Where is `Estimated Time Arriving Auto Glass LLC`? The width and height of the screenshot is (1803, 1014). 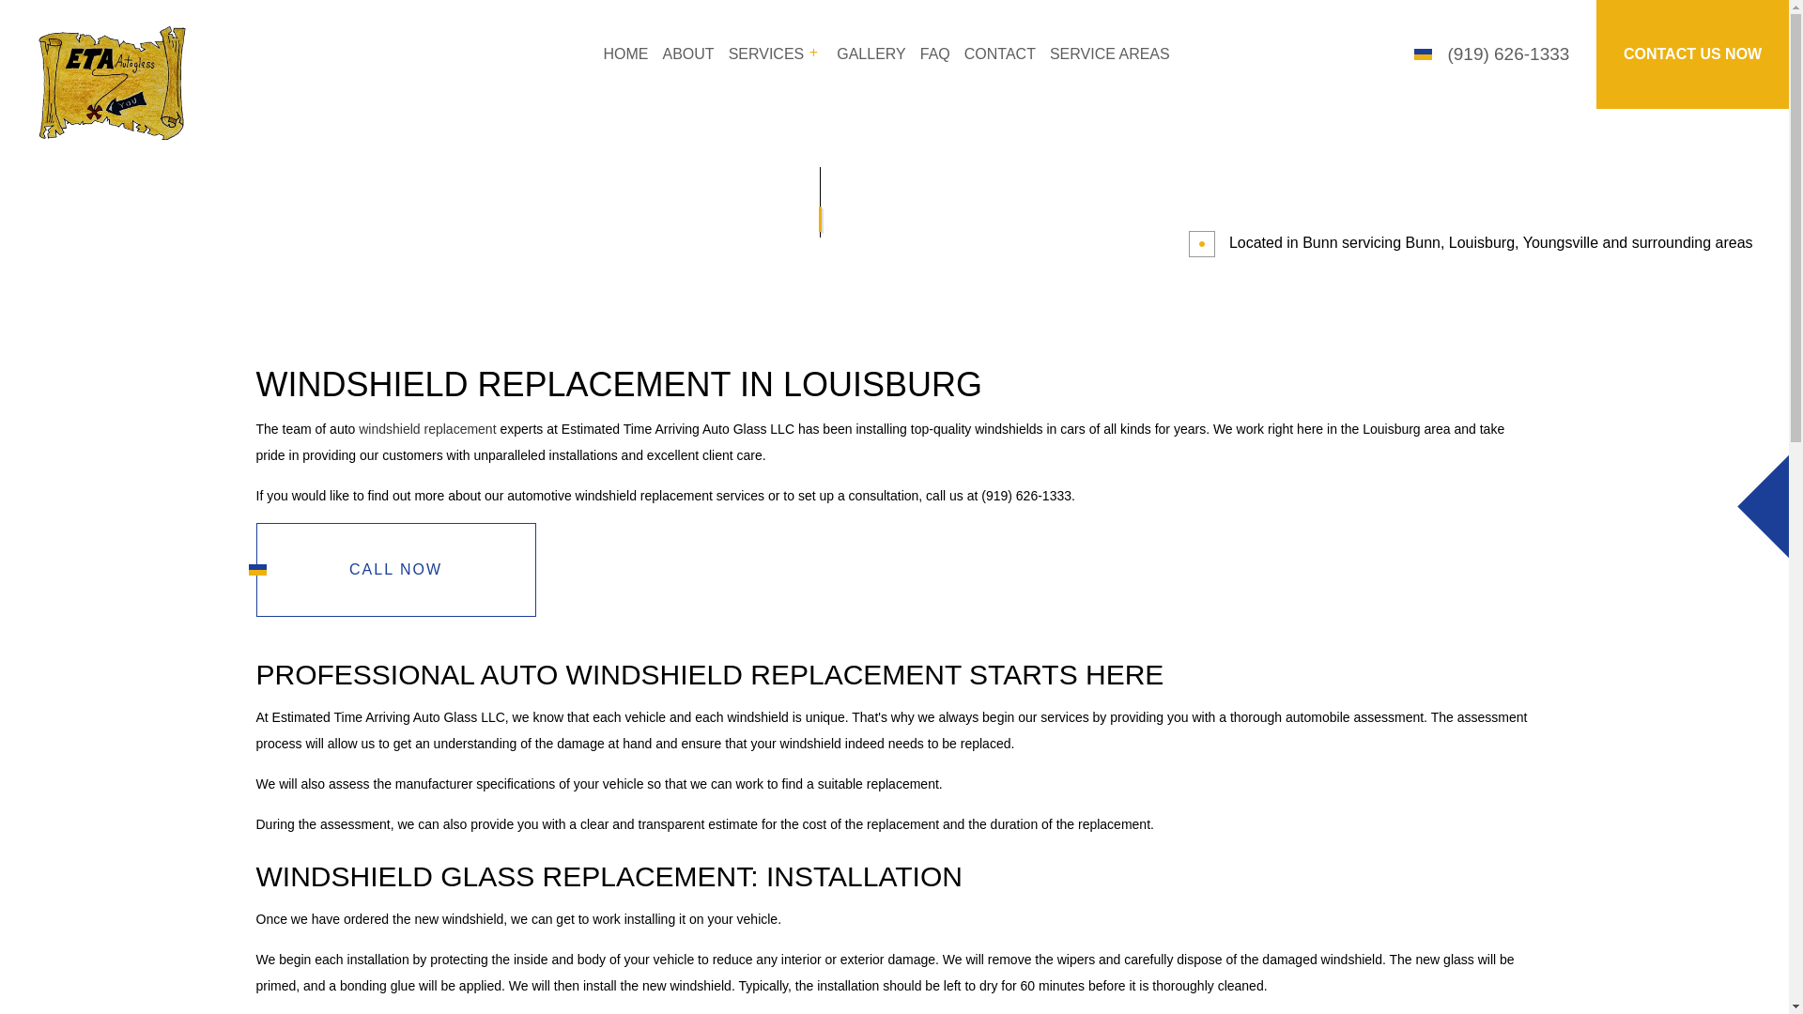
Estimated Time Arriving Auto Glass LLC is located at coordinates (113, 79).